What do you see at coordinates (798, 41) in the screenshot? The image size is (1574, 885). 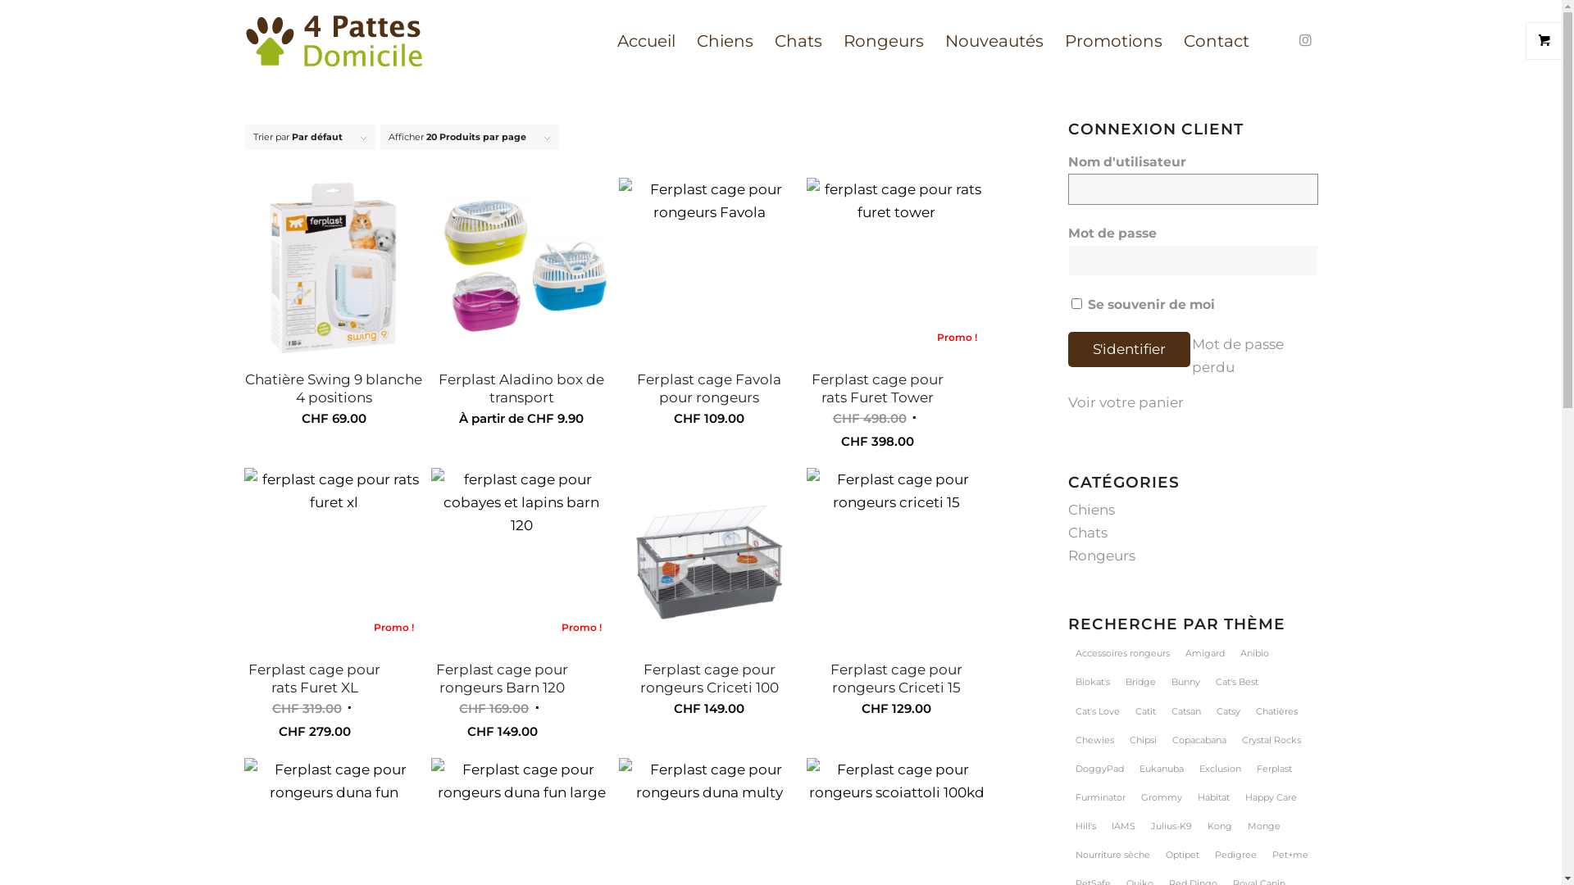 I see `Chats` at bounding box center [798, 41].